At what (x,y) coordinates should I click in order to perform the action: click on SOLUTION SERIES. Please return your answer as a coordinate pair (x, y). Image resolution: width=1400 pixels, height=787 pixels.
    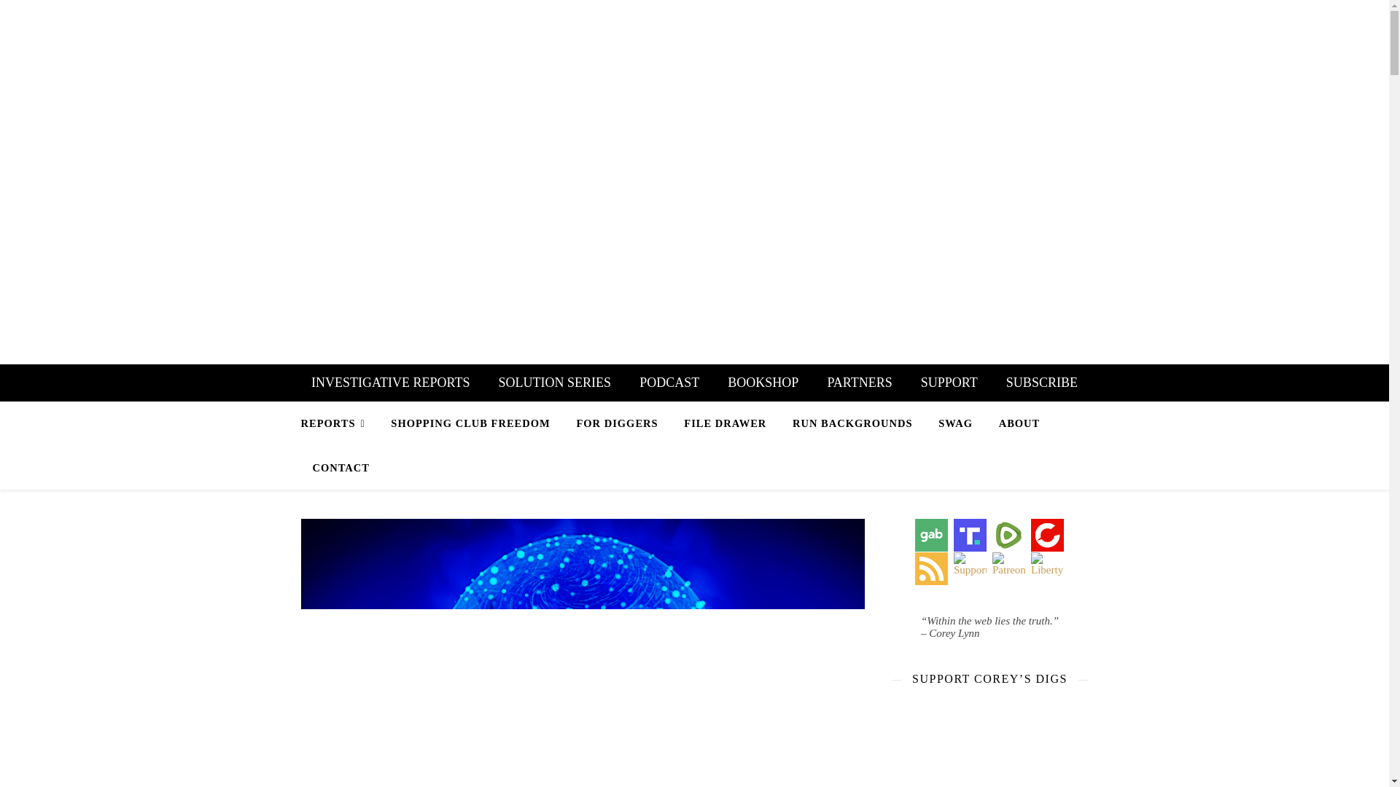
    Looking at the image, I should click on (555, 383).